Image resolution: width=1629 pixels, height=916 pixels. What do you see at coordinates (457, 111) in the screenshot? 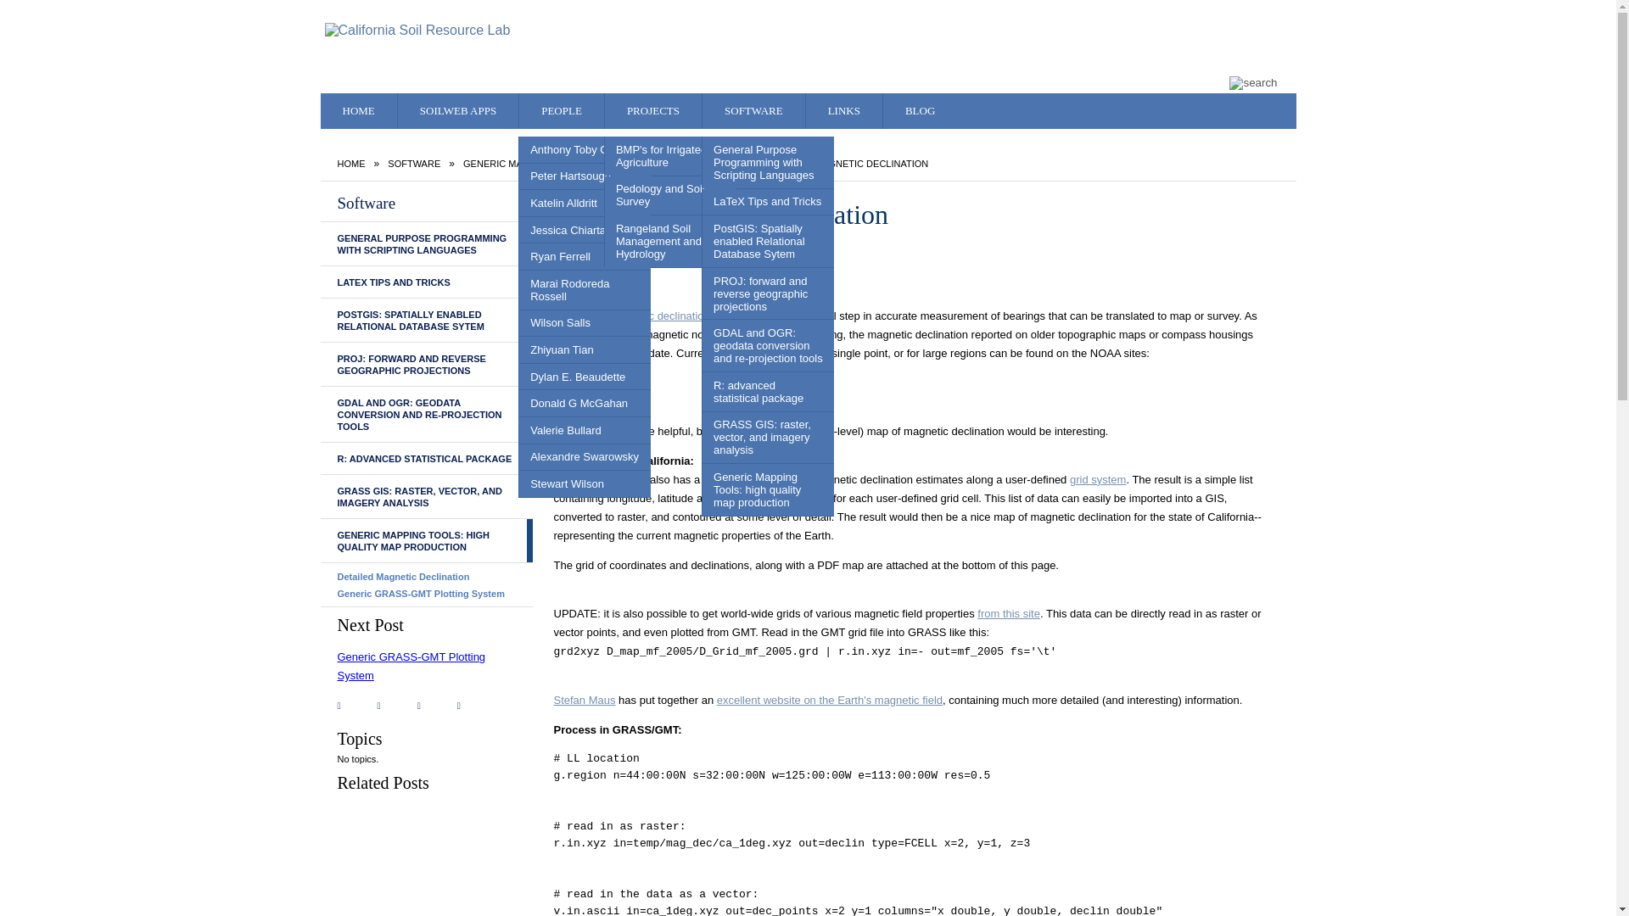
I see `SOILWEB APPS` at bounding box center [457, 111].